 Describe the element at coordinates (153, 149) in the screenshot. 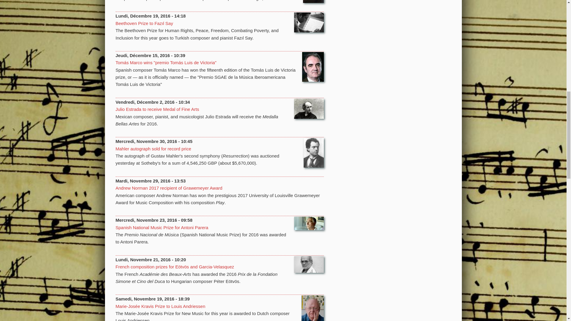

I see `Mahler autograph sold for record price` at that location.